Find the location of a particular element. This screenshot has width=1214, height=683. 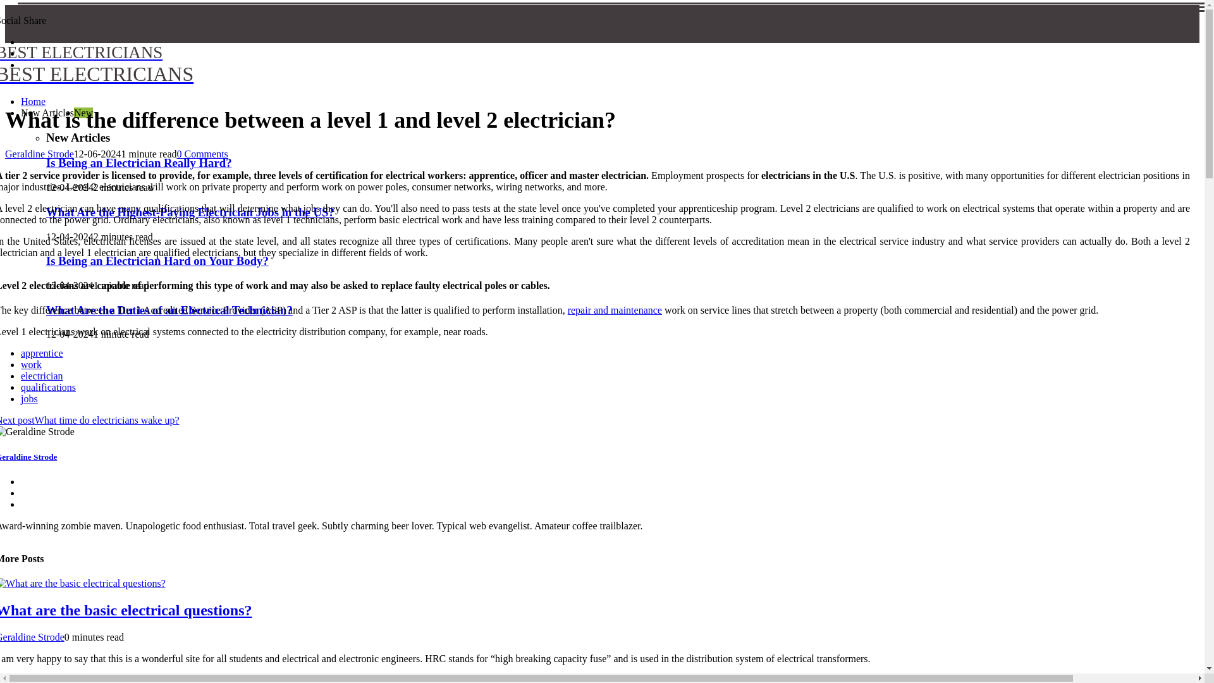

Geraldine Strode is located at coordinates (28, 457).